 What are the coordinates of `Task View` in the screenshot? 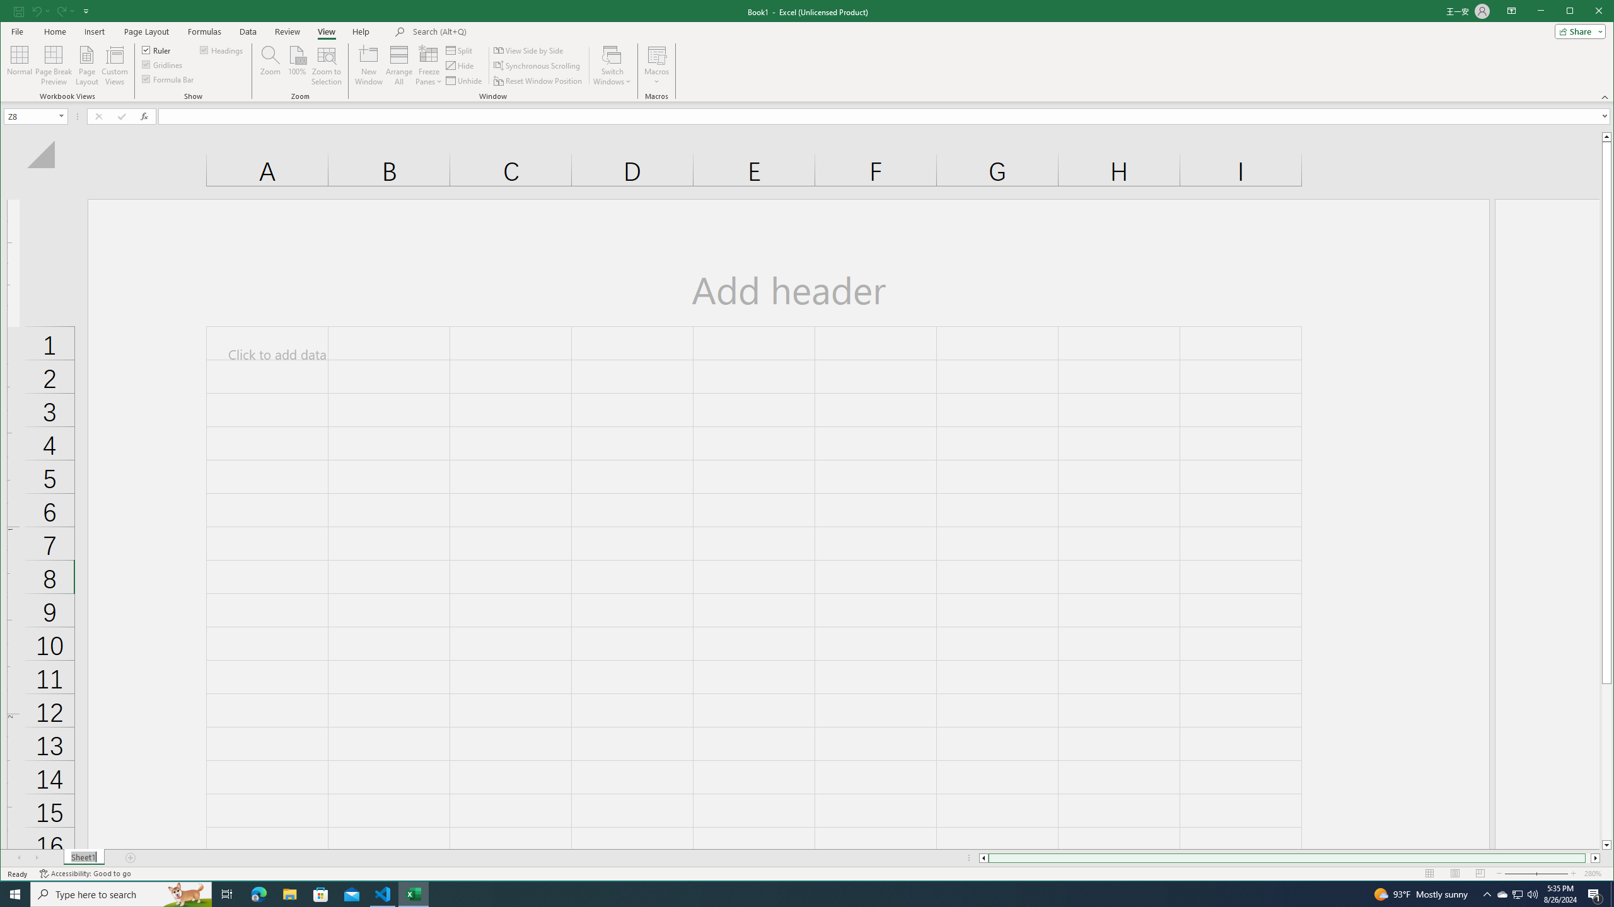 It's located at (227, 894).